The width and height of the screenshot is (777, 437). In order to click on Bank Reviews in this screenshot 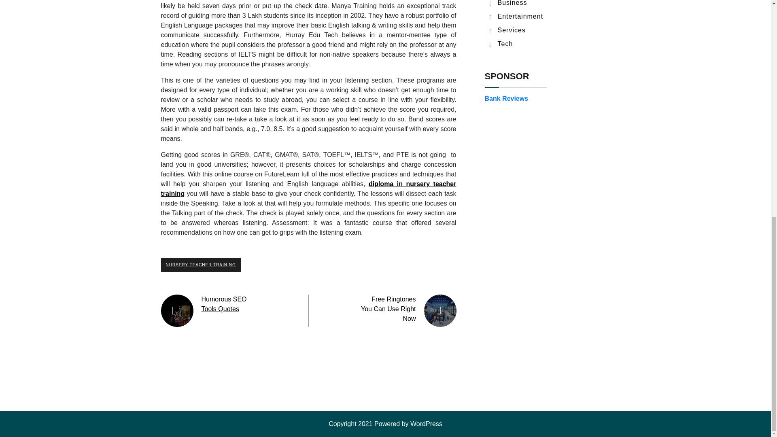, I will do `click(507, 98)`.